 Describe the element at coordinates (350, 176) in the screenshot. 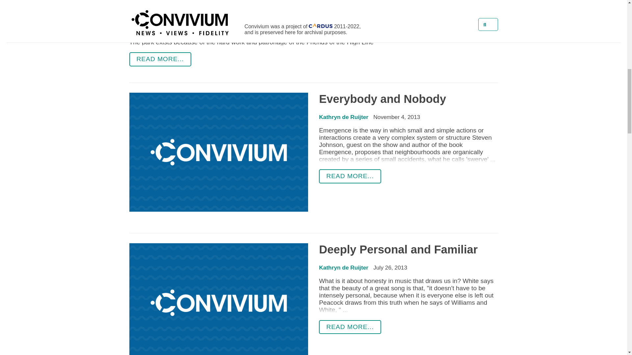

I see `READ MORE...` at that location.